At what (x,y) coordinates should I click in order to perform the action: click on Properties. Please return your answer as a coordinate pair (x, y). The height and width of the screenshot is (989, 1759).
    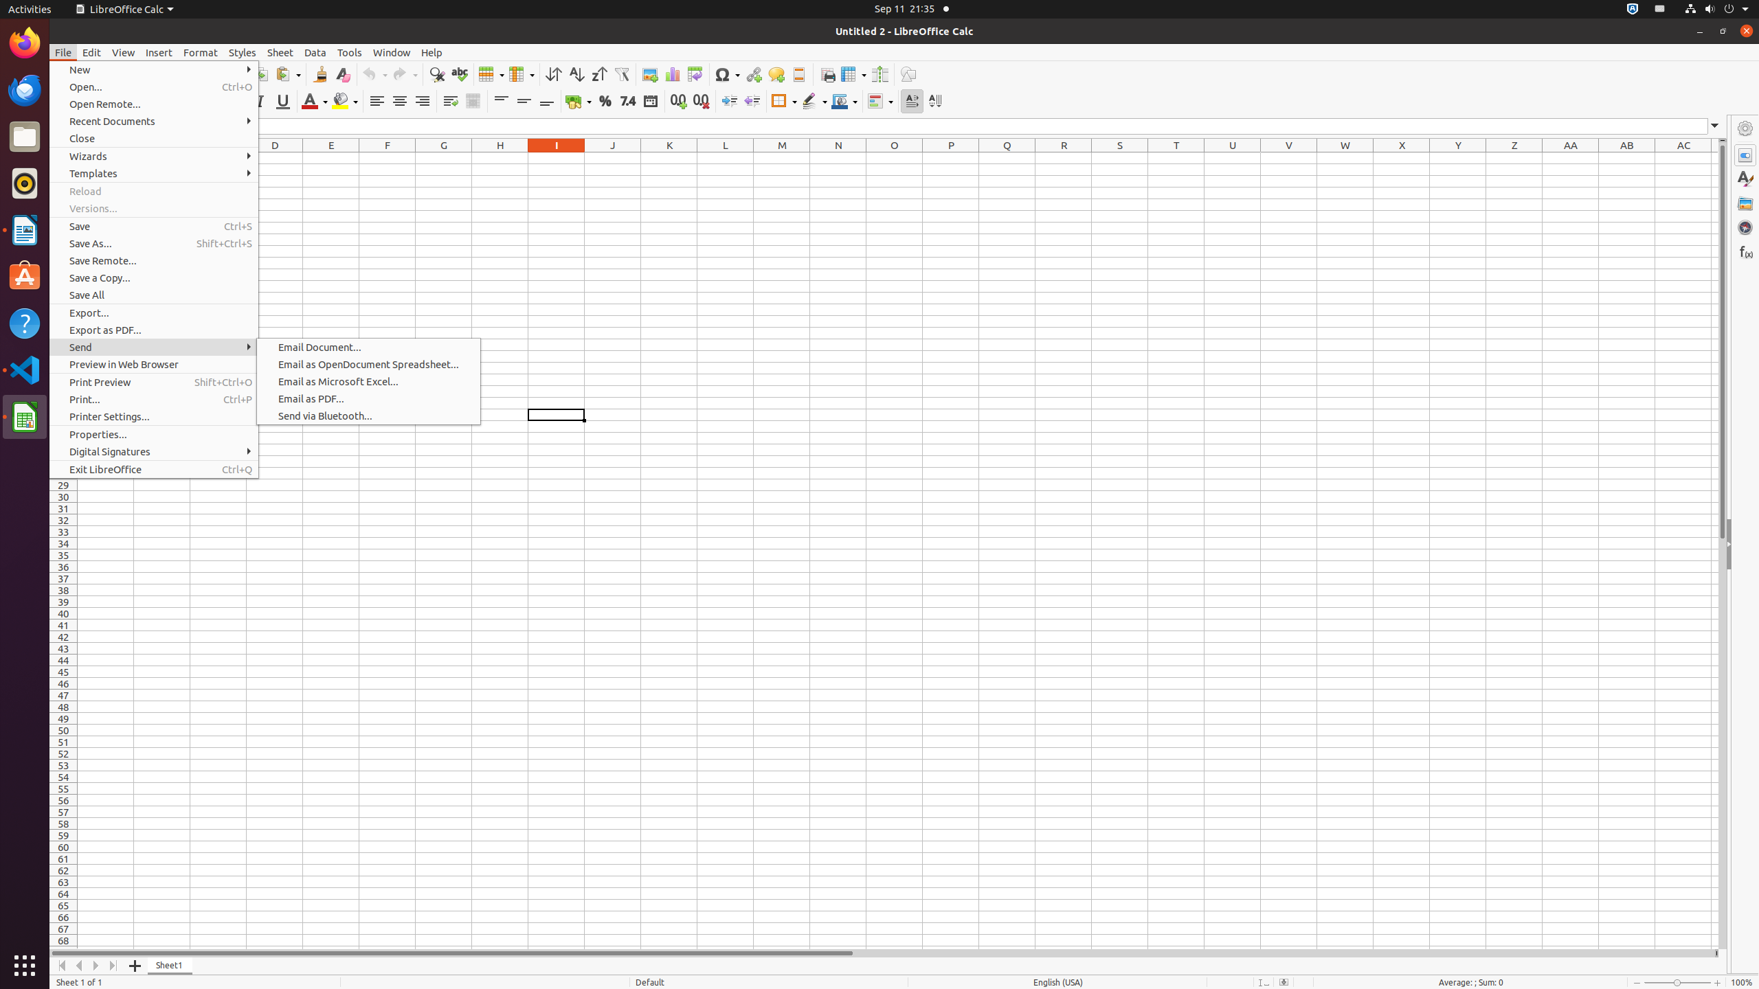
    Looking at the image, I should click on (1745, 155).